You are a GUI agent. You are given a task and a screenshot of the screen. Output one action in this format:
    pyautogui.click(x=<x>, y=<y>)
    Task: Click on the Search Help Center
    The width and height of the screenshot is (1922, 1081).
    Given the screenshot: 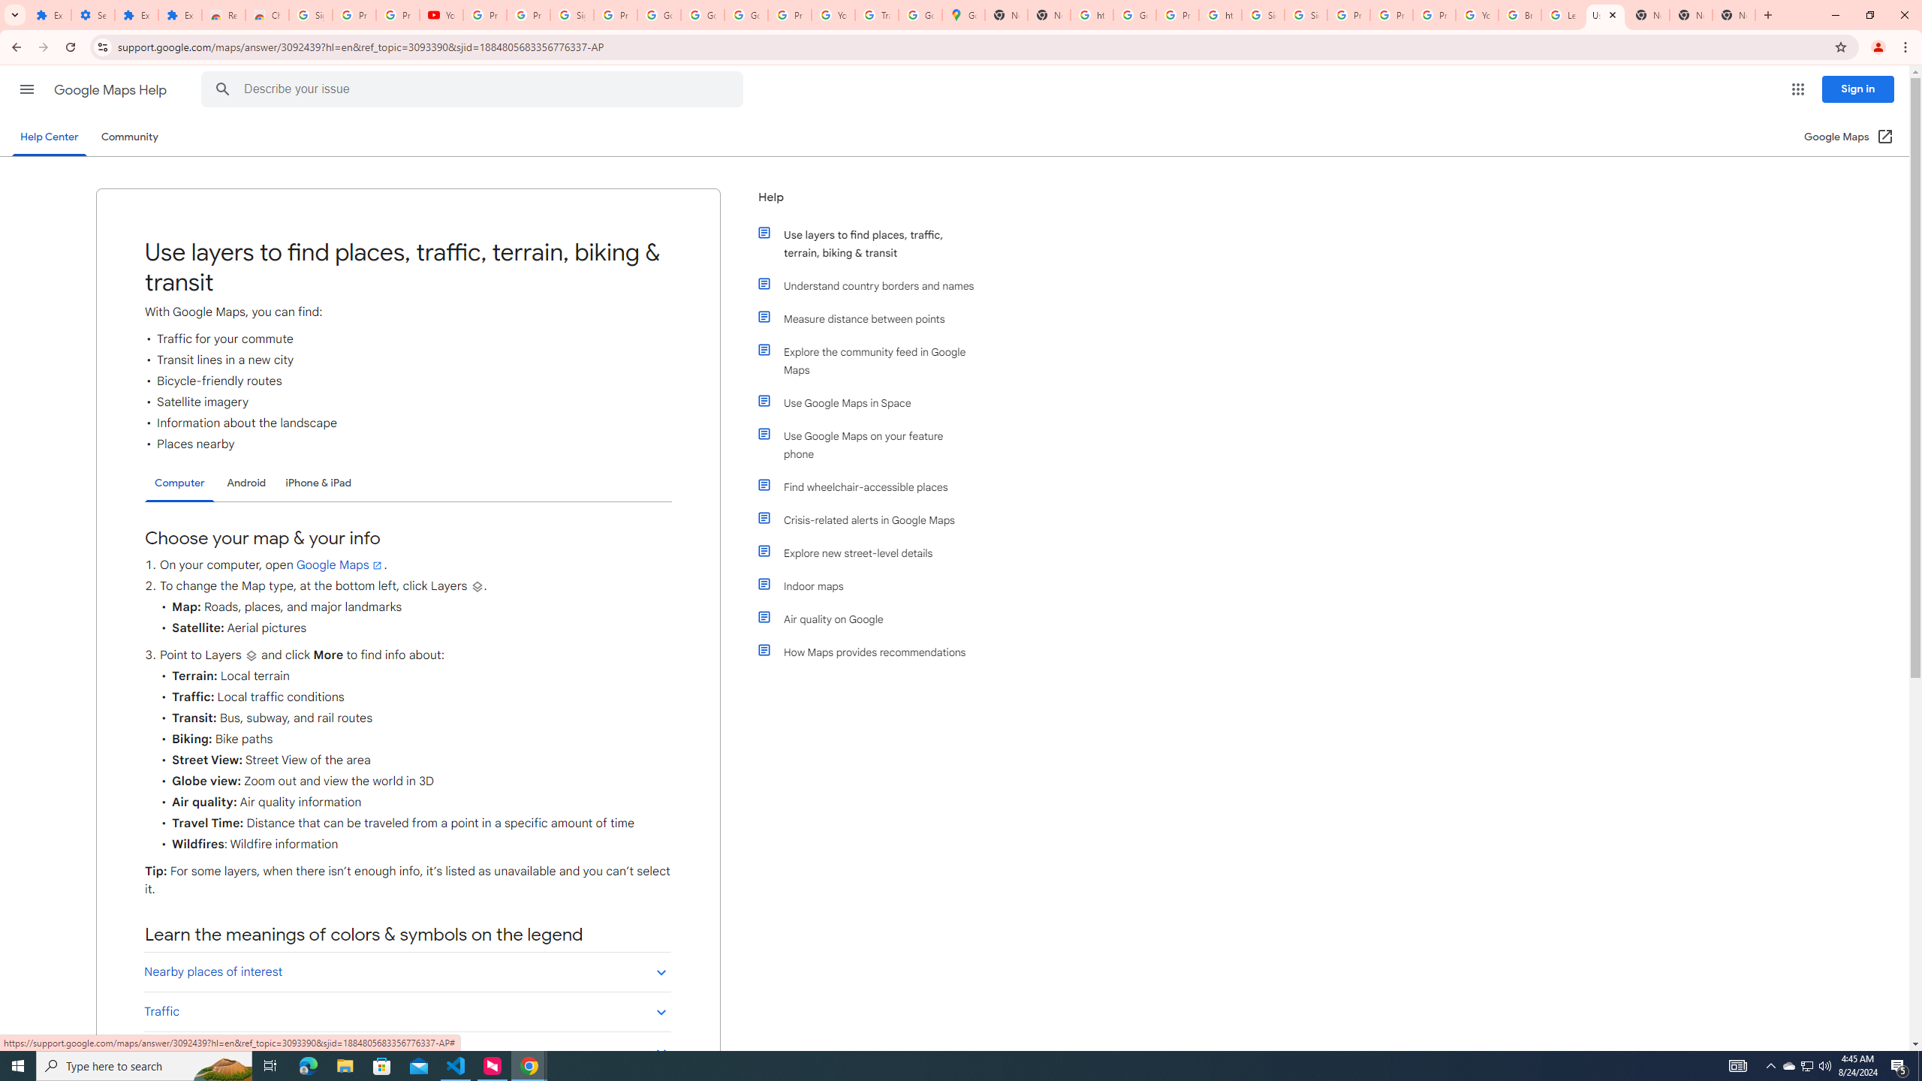 What is the action you would take?
    pyautogui.click(x=222, y=89)
    